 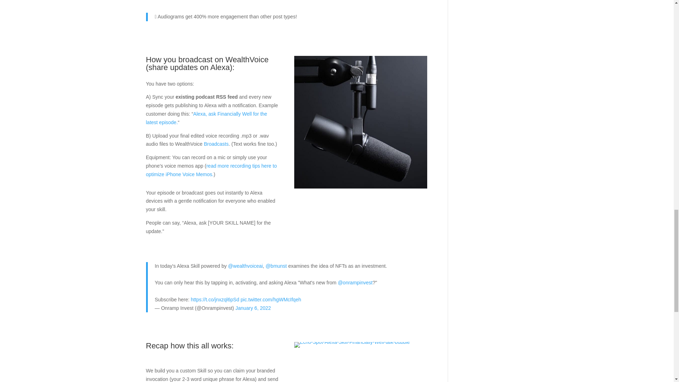 What do you see at coordinates (216, 144) in the screenshot?
I see `Broadcasts` at bounding box center [216, 144].